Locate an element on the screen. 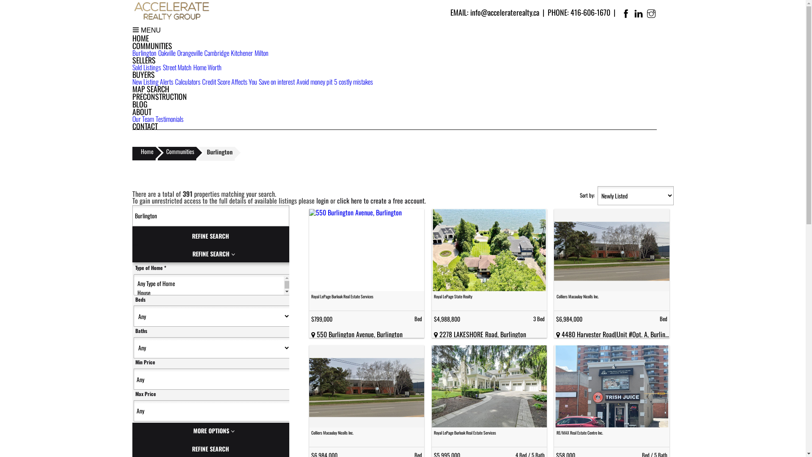  COMMUNITIES is located at coordinates (152, 46).